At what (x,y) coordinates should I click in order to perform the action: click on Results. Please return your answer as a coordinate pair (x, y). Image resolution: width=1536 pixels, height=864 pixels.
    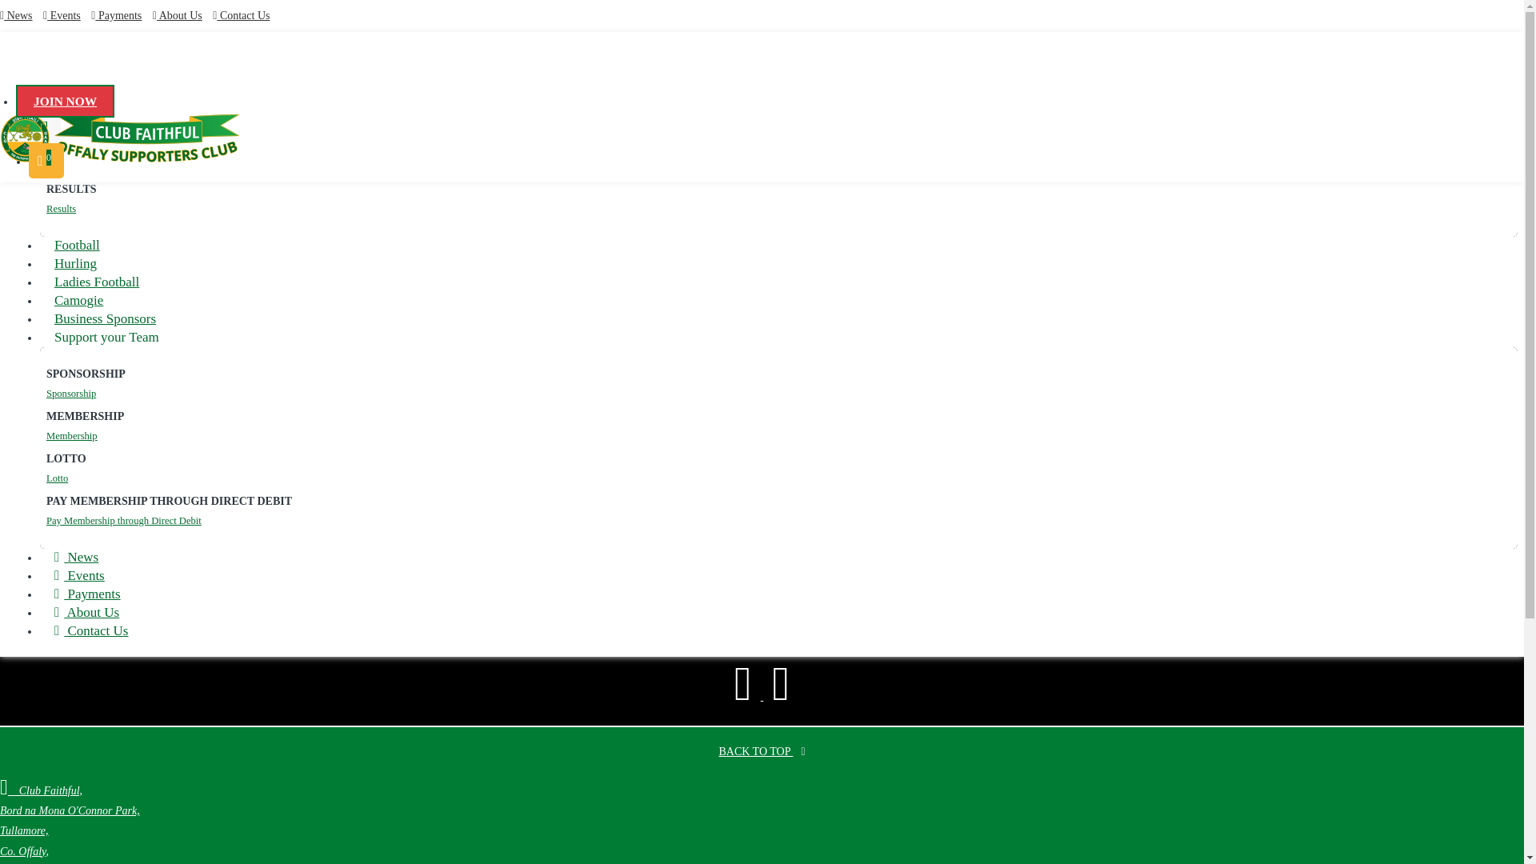
    Looking at the image, I should click on (775, 209).